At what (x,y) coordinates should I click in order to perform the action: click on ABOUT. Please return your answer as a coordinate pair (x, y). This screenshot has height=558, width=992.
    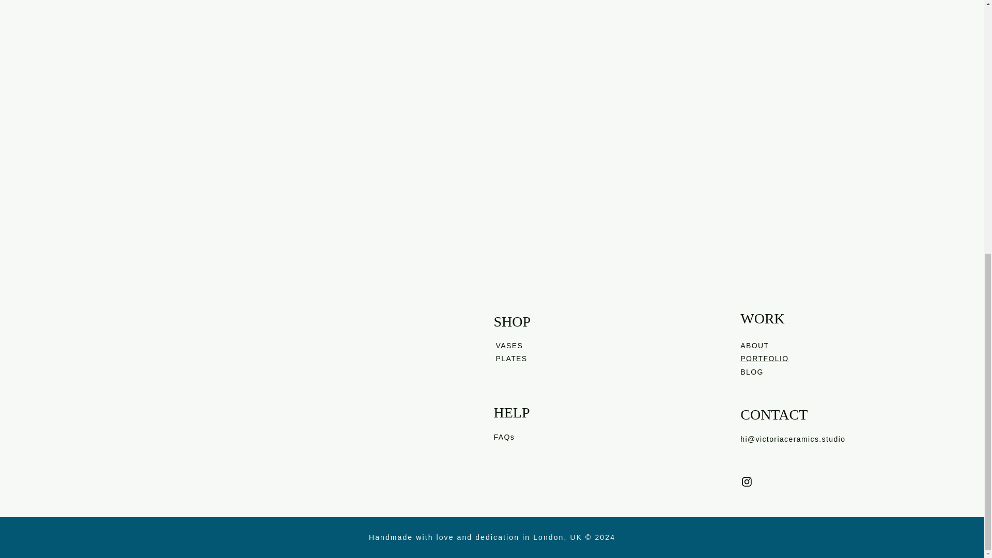
    Looking at the image, I should click on (754, 345).